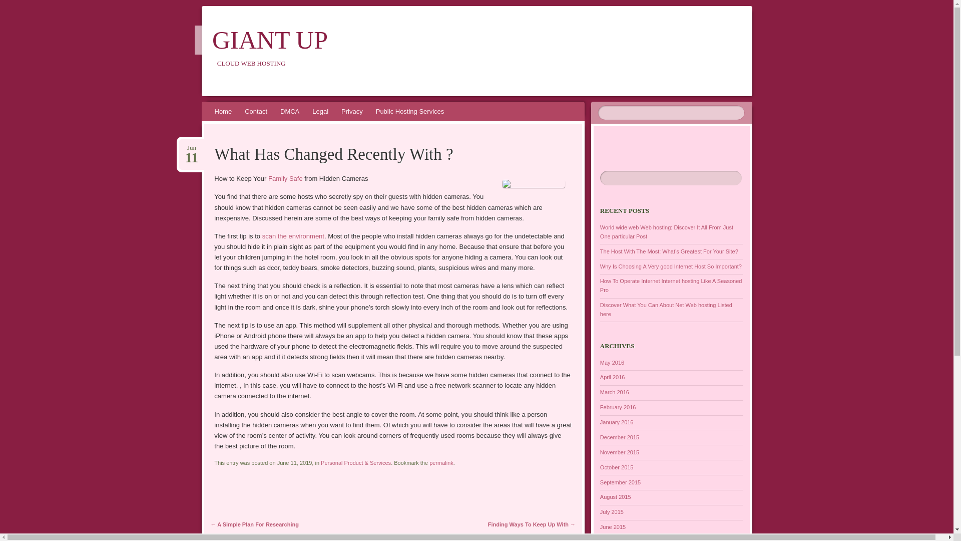 The image size is (961, 541). I want to click on Legal, so click(320, 111).